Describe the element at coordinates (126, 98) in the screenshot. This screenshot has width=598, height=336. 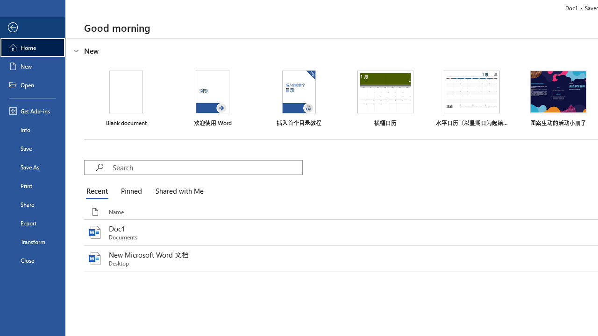
I see `Blank document` at that location.